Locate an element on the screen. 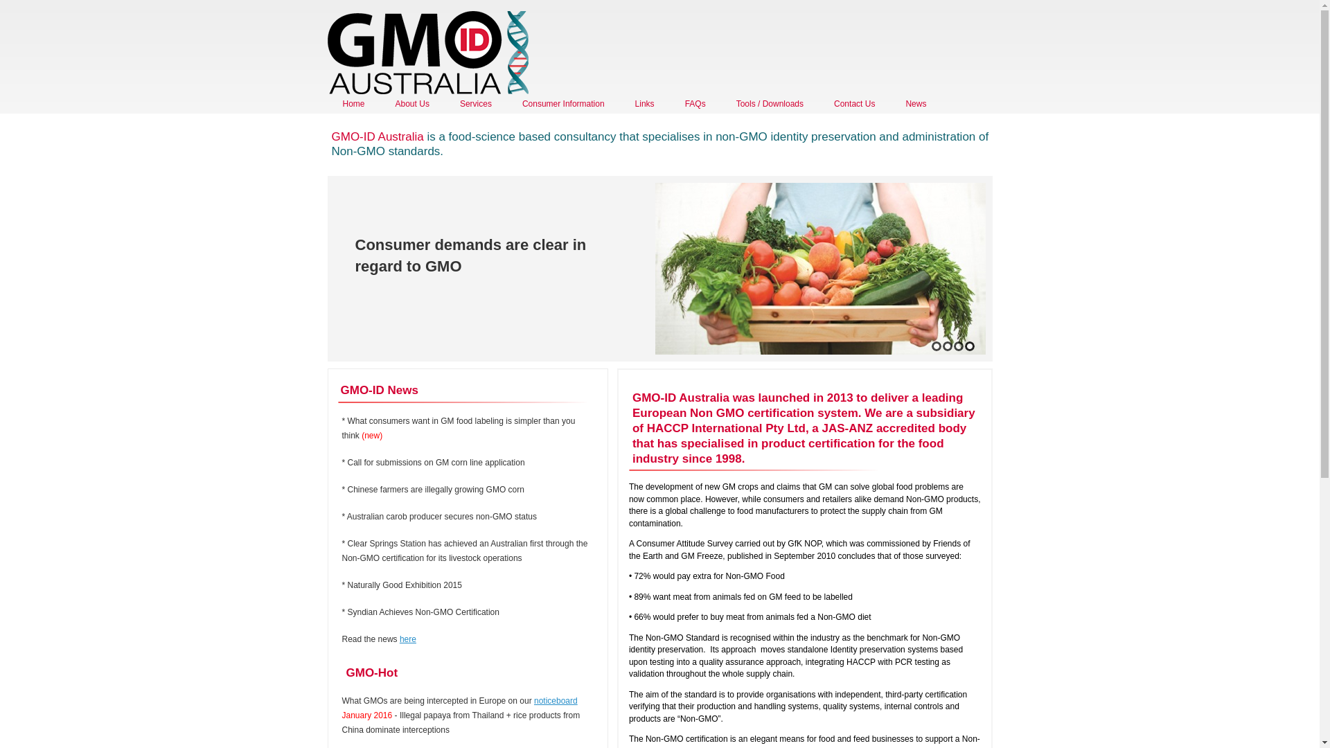 The image size is (1330, 748). here is located at coordinates (408, 639).